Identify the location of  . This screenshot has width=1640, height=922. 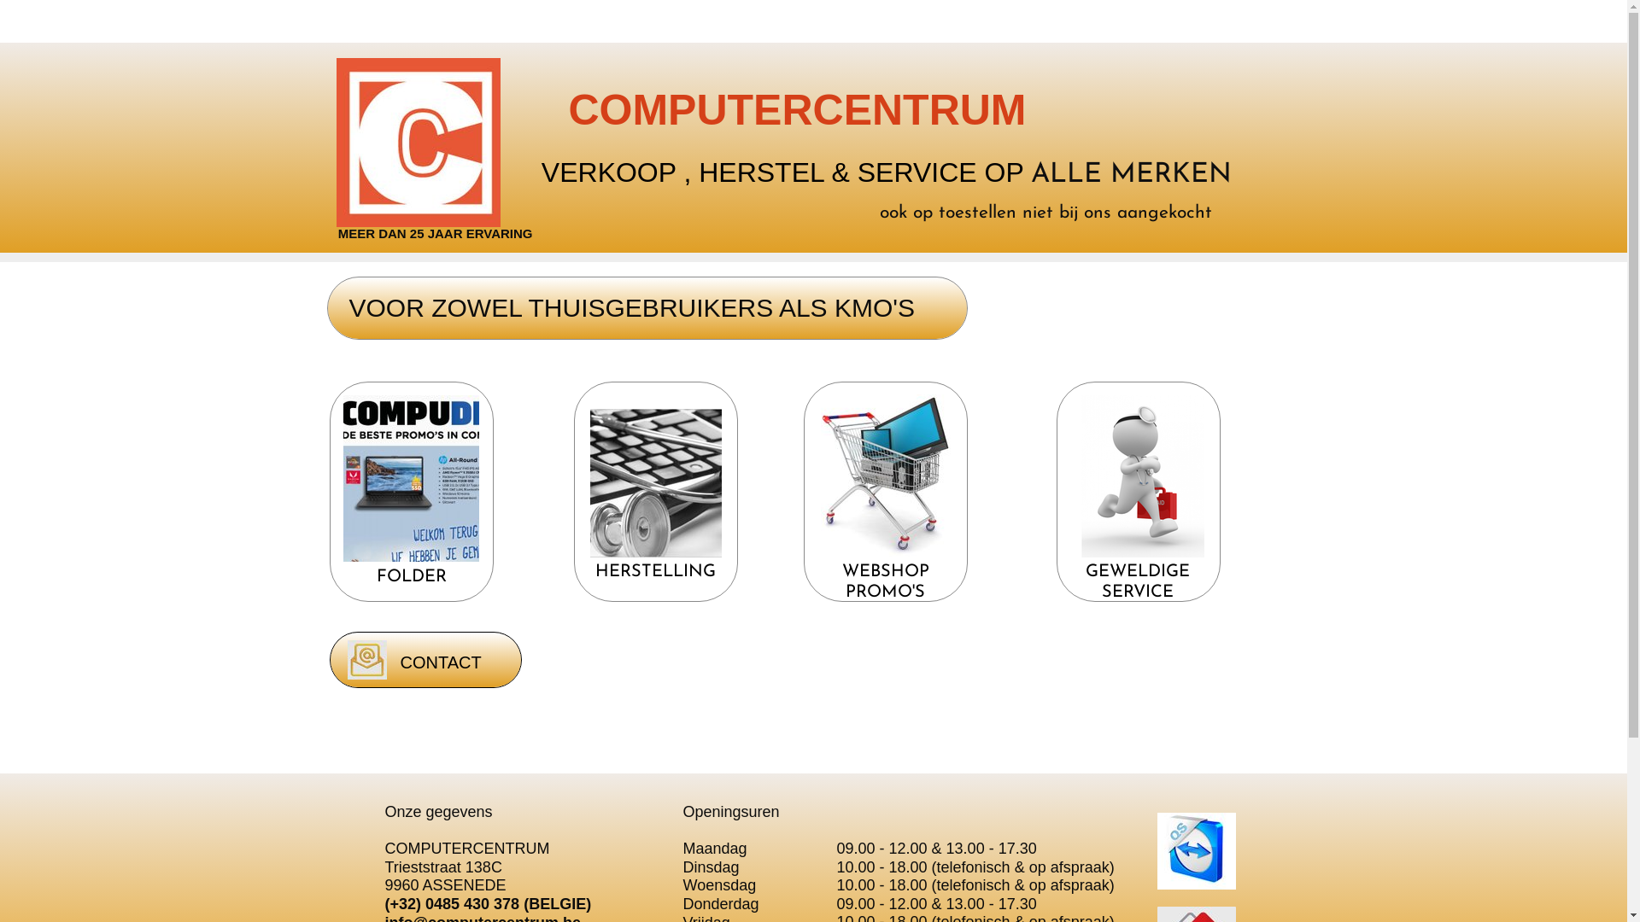
(655, 417).